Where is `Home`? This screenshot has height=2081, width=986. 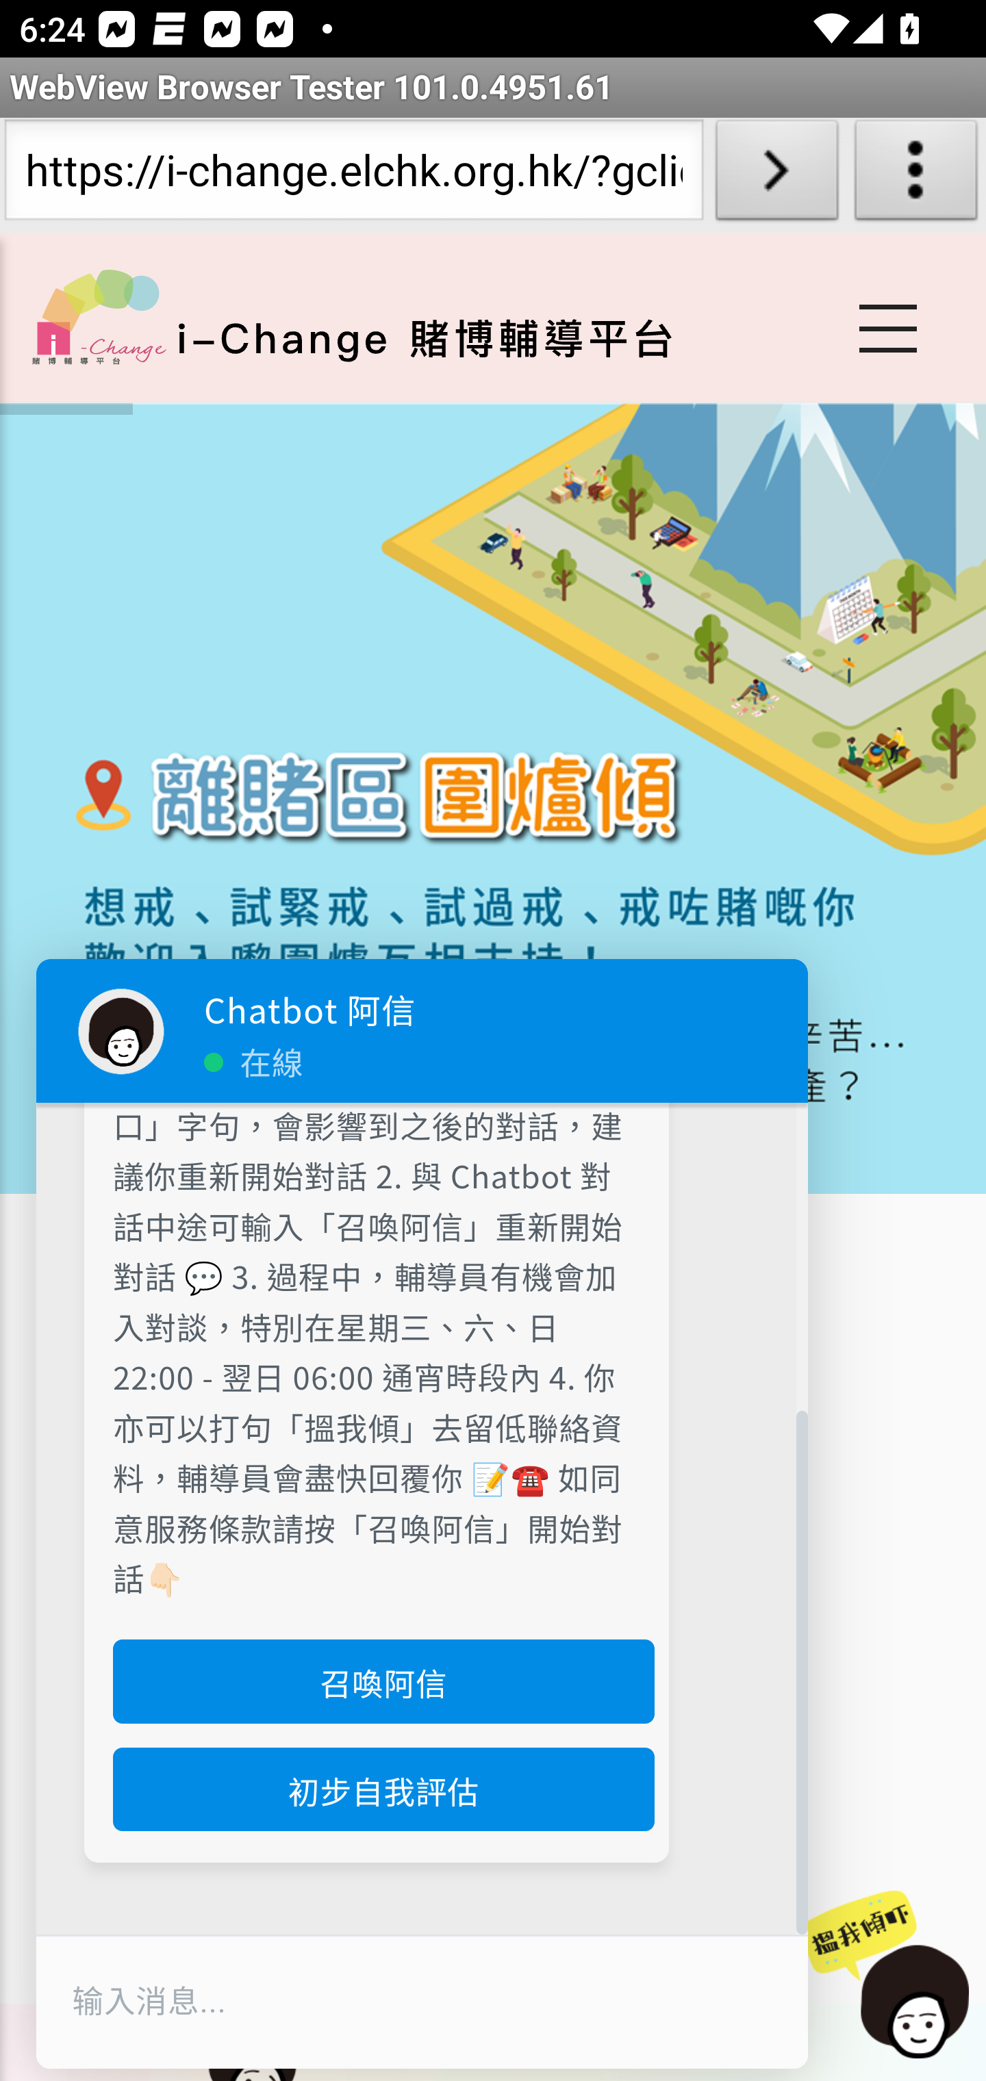 Home is located at coordinates (99, 316).